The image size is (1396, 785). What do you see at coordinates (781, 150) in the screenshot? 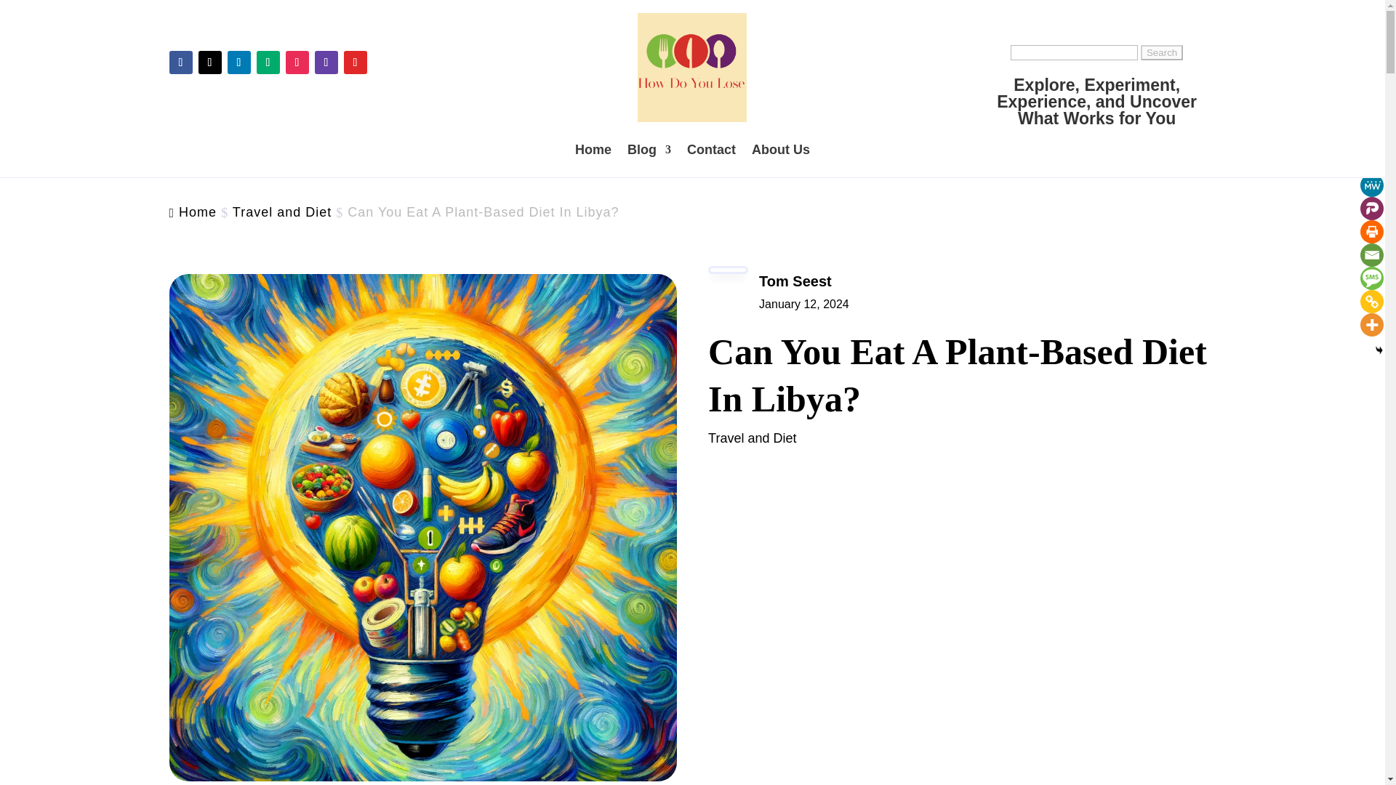
I see `About Us` at bounding box center [781, 150].